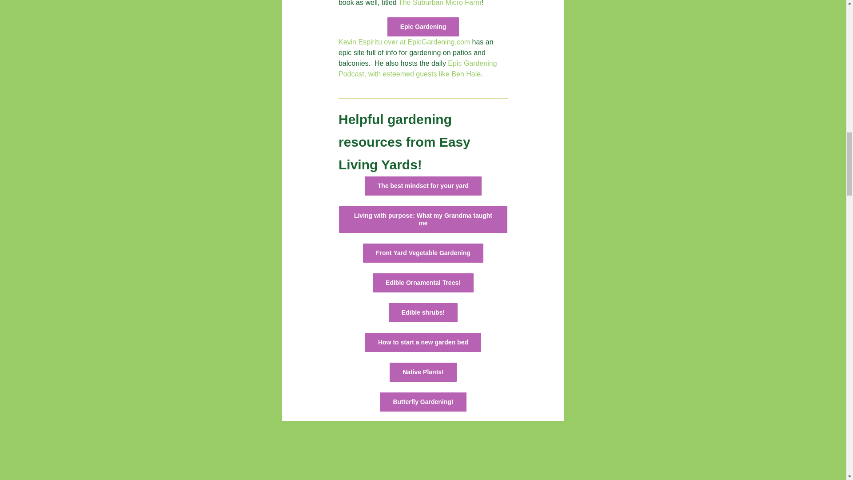  Describe the element at coordinates (423, 402) in the screenshot. I see `Butterfly Gardening!` at that location.